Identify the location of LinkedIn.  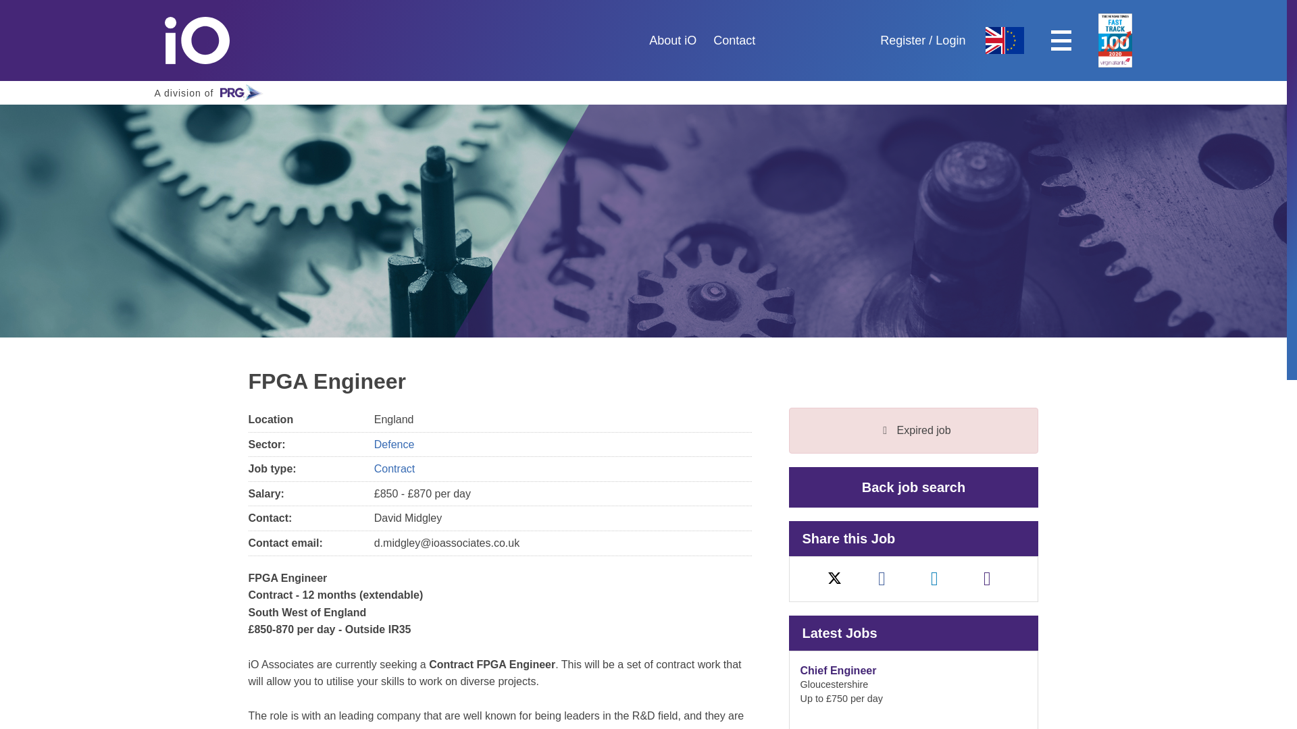
(208, 40).